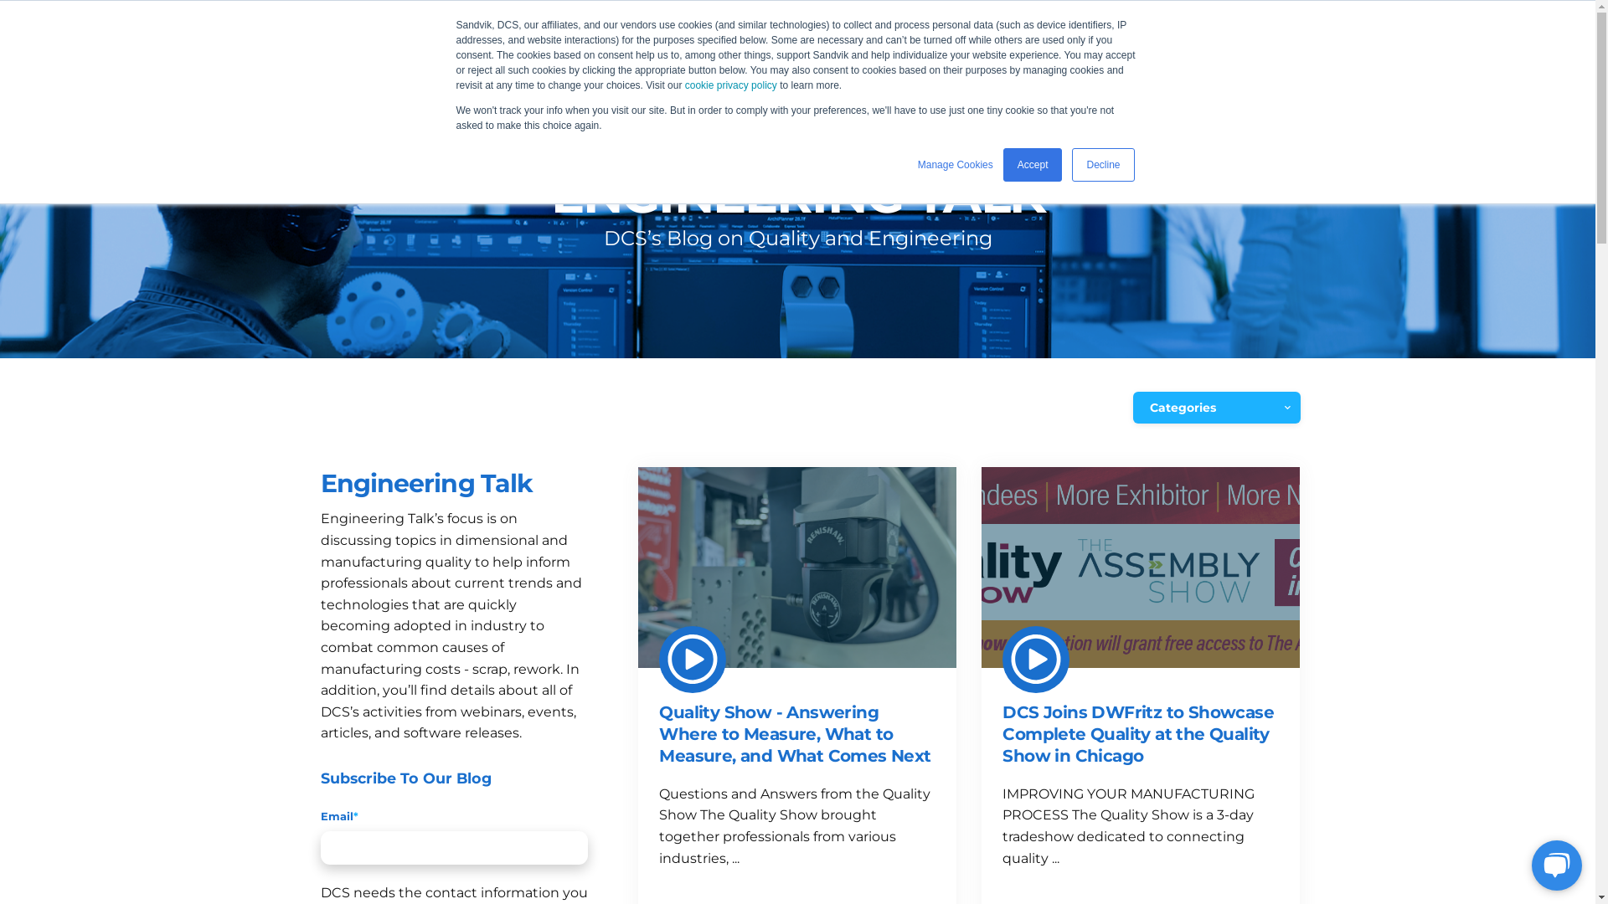 Image resolution: width=1608 pixels, height=904 pixels. What do you see at coordinates (541, 67) in the screenshot?
I see `Products` at bounding box center [541, 67].